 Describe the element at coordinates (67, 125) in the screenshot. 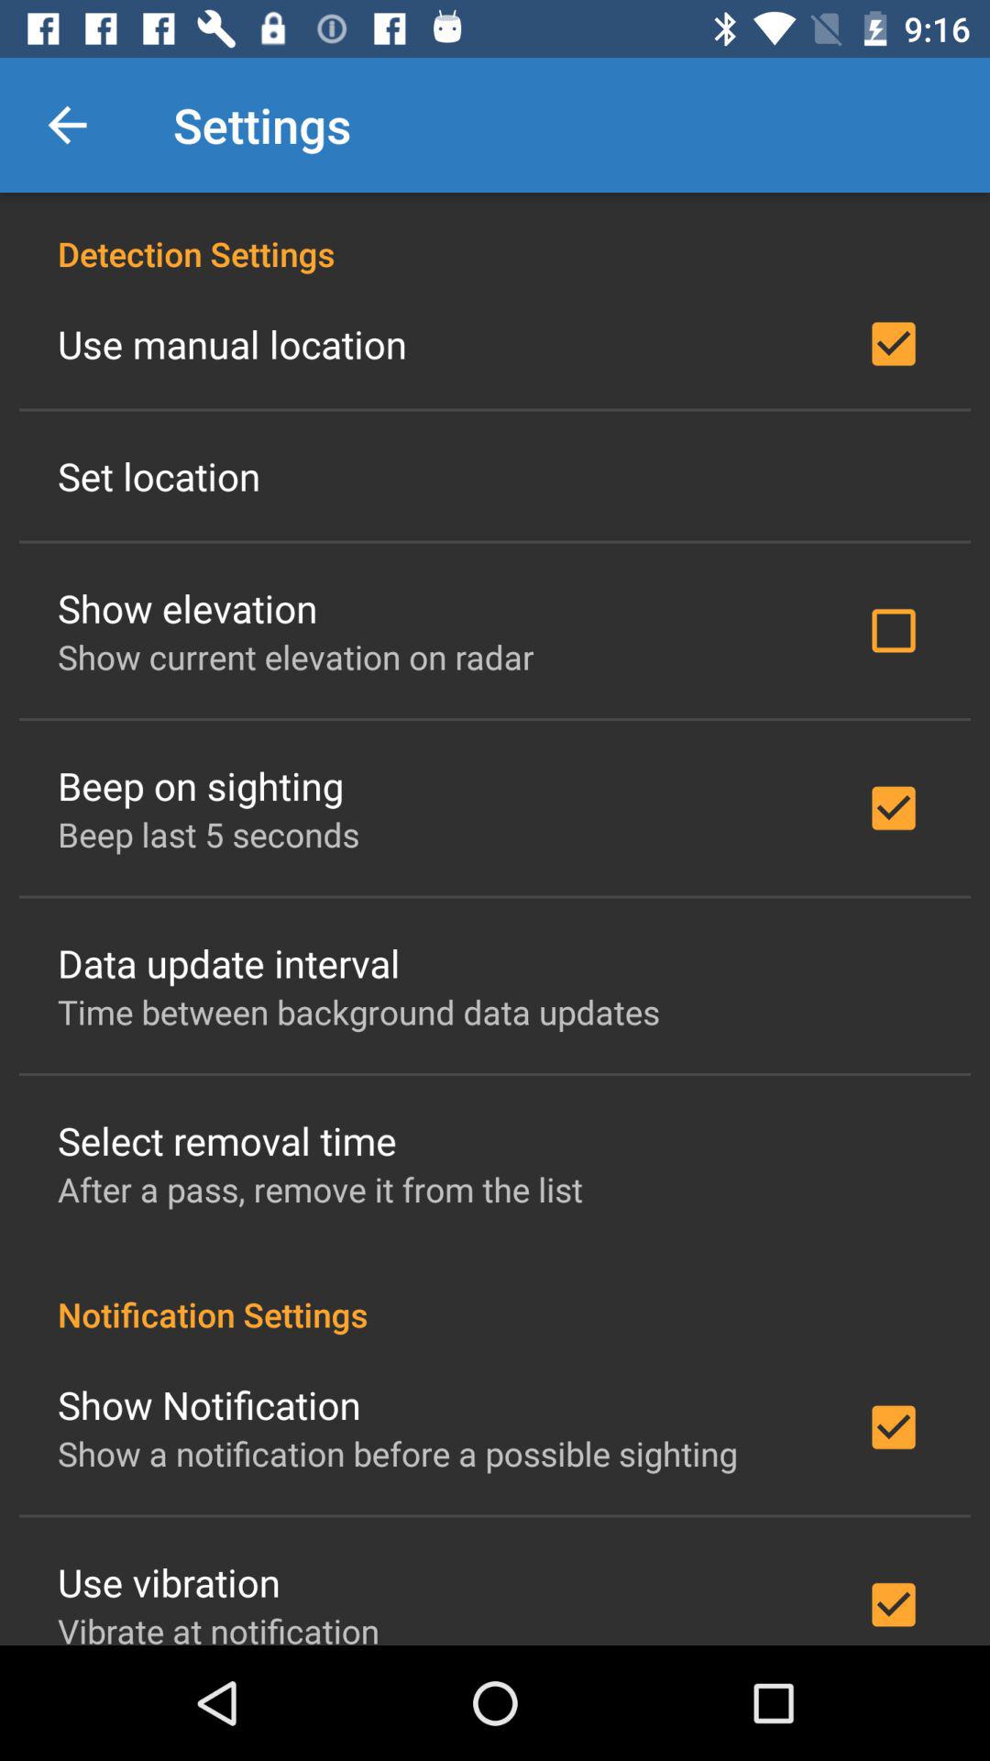

I see `choose the icon above the detection settings item` at that location.